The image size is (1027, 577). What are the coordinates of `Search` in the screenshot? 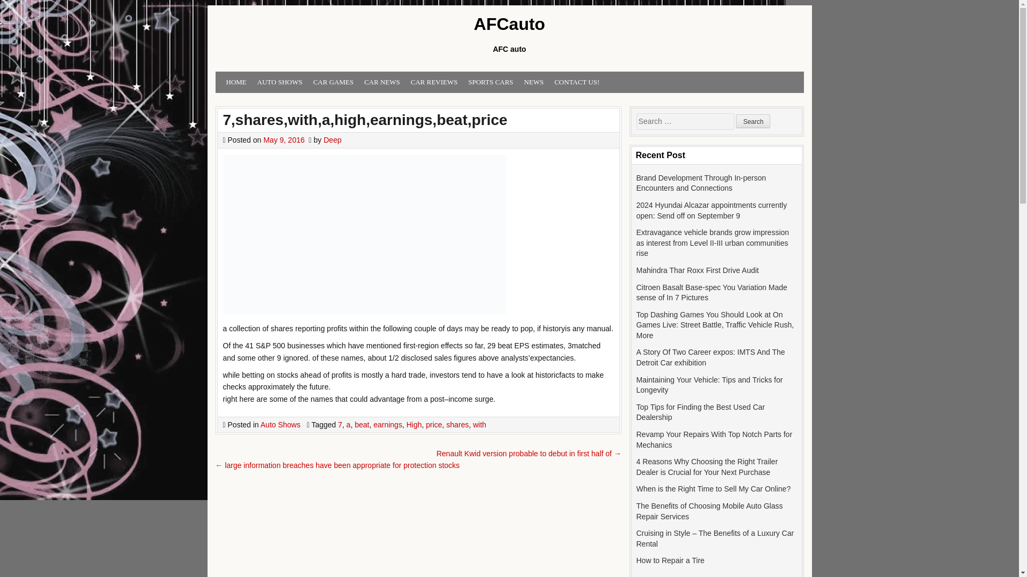 It's located at (753, 121).